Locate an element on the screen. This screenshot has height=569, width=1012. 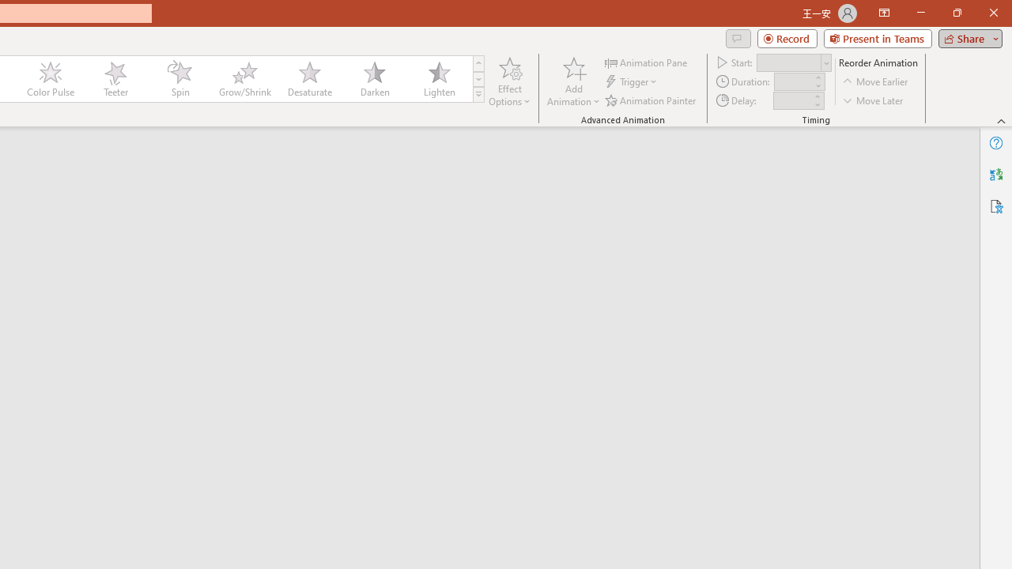
Add Animation is located at coordinates (573, 81).